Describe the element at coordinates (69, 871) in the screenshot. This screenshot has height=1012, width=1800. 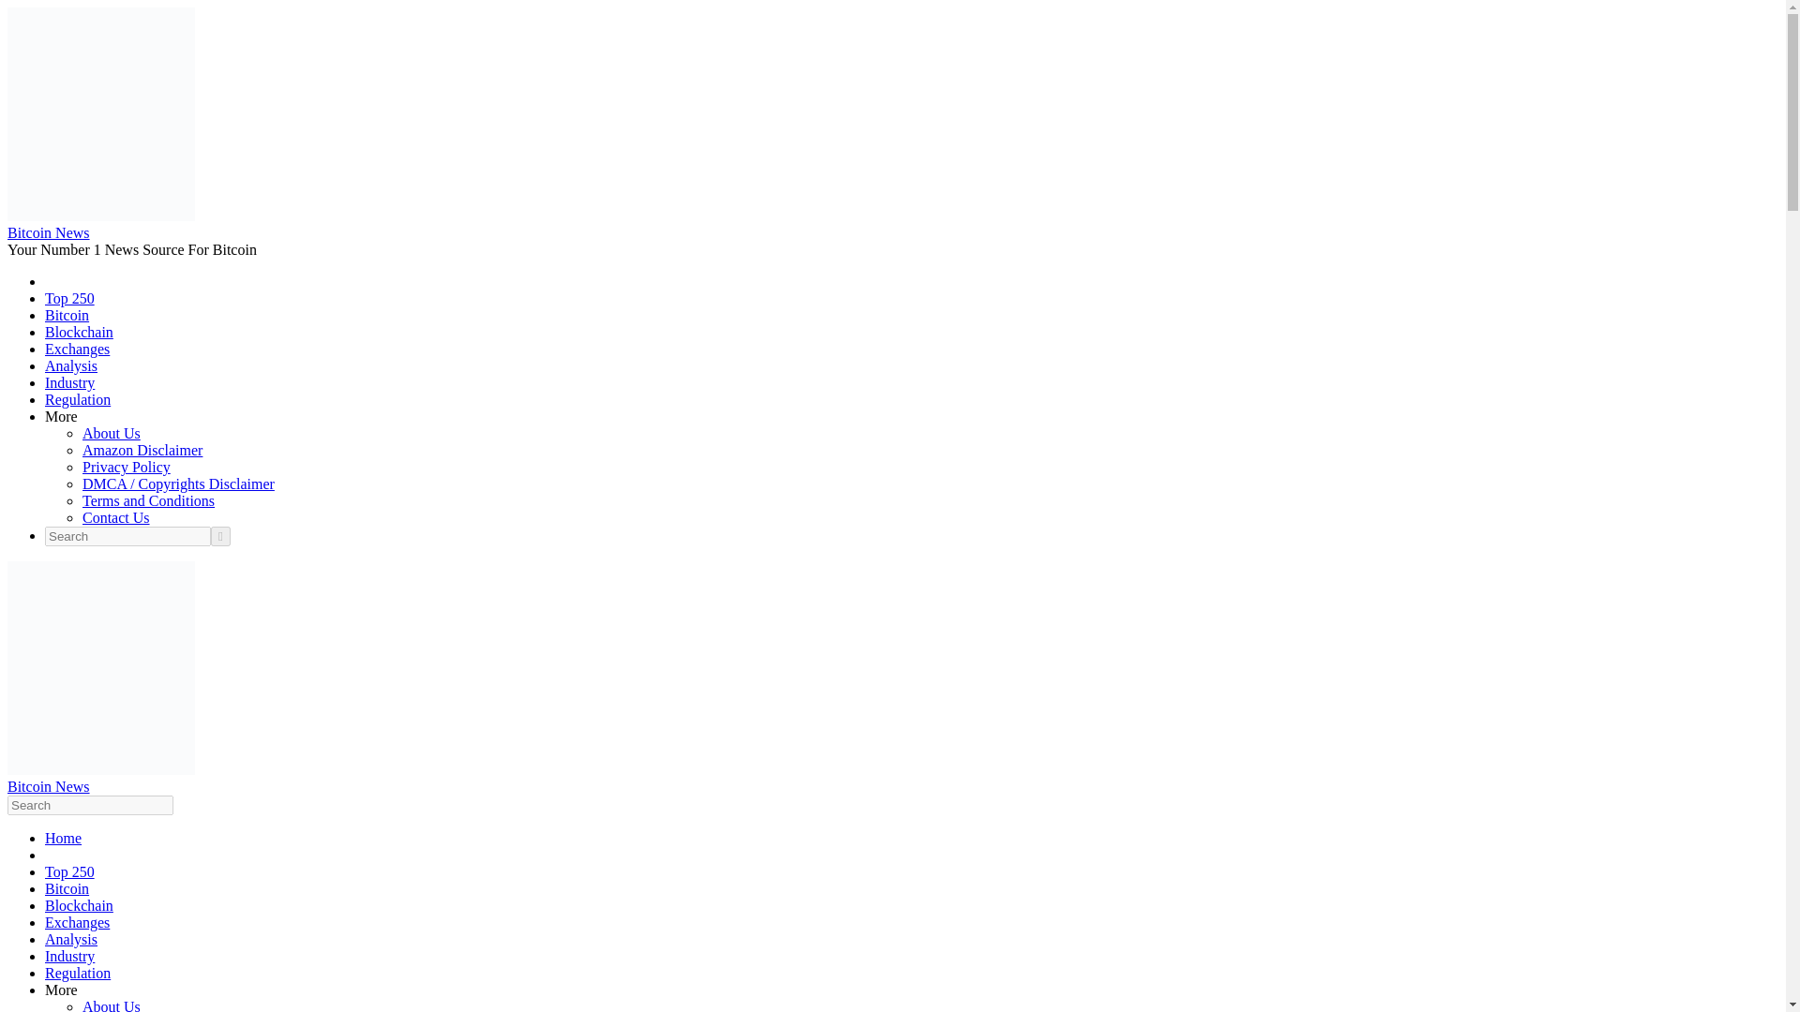
I see `Top 250` at that location.